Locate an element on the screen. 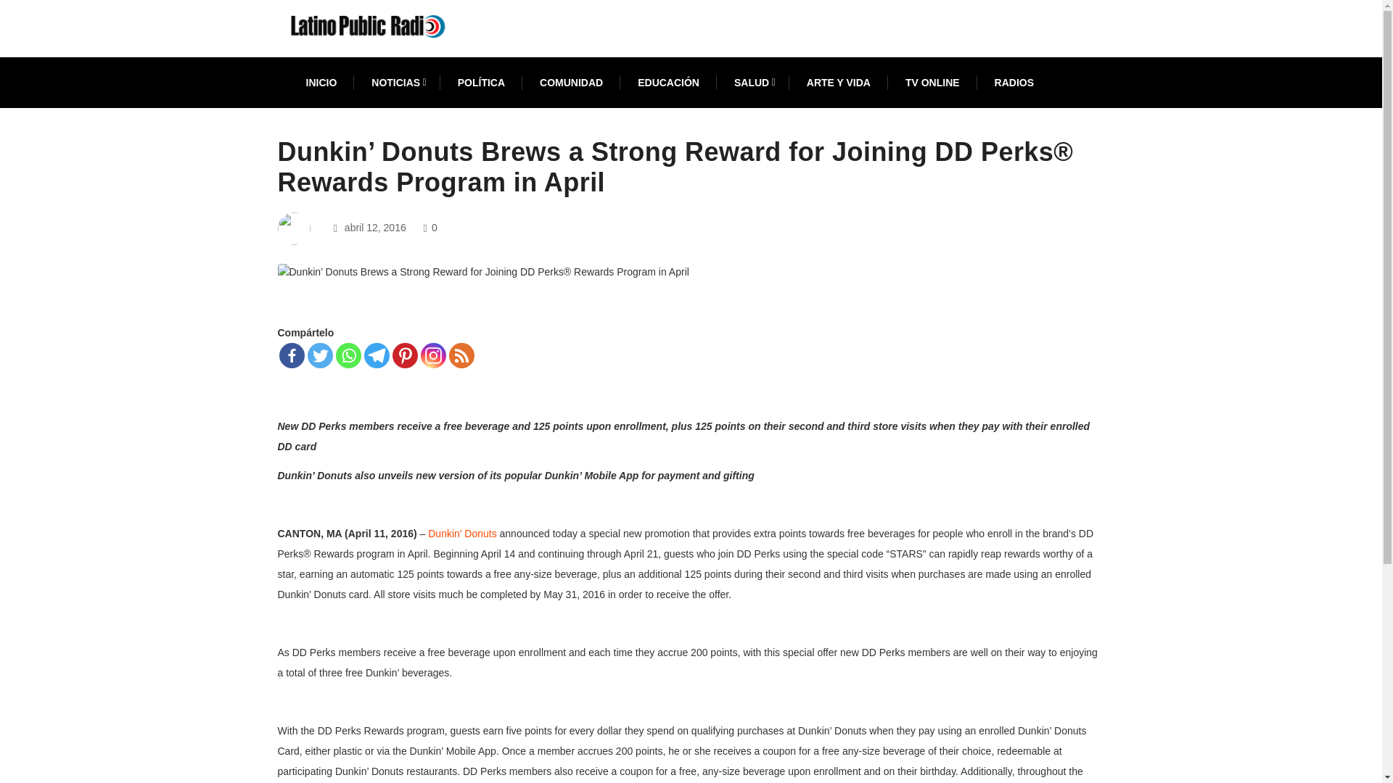 This screenshot has width=1393, height=783. Telegram is located at coordinates (377, 355).